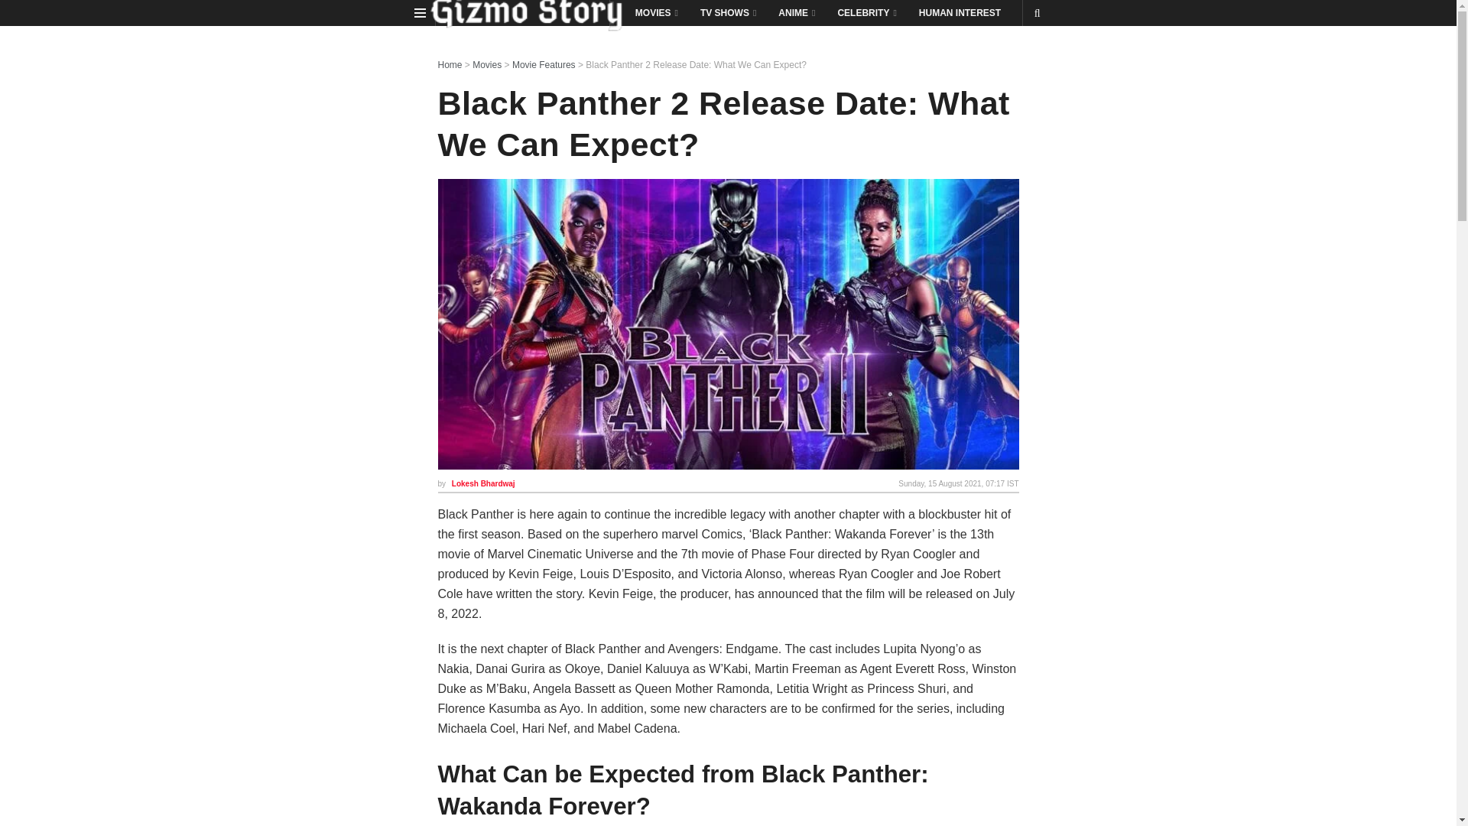 The width and height of the screenshot is (1468, 826). Describe the element at coordinates (487, 64) in the screenshot. I see `Go to the Movies Category archives.` at that location.